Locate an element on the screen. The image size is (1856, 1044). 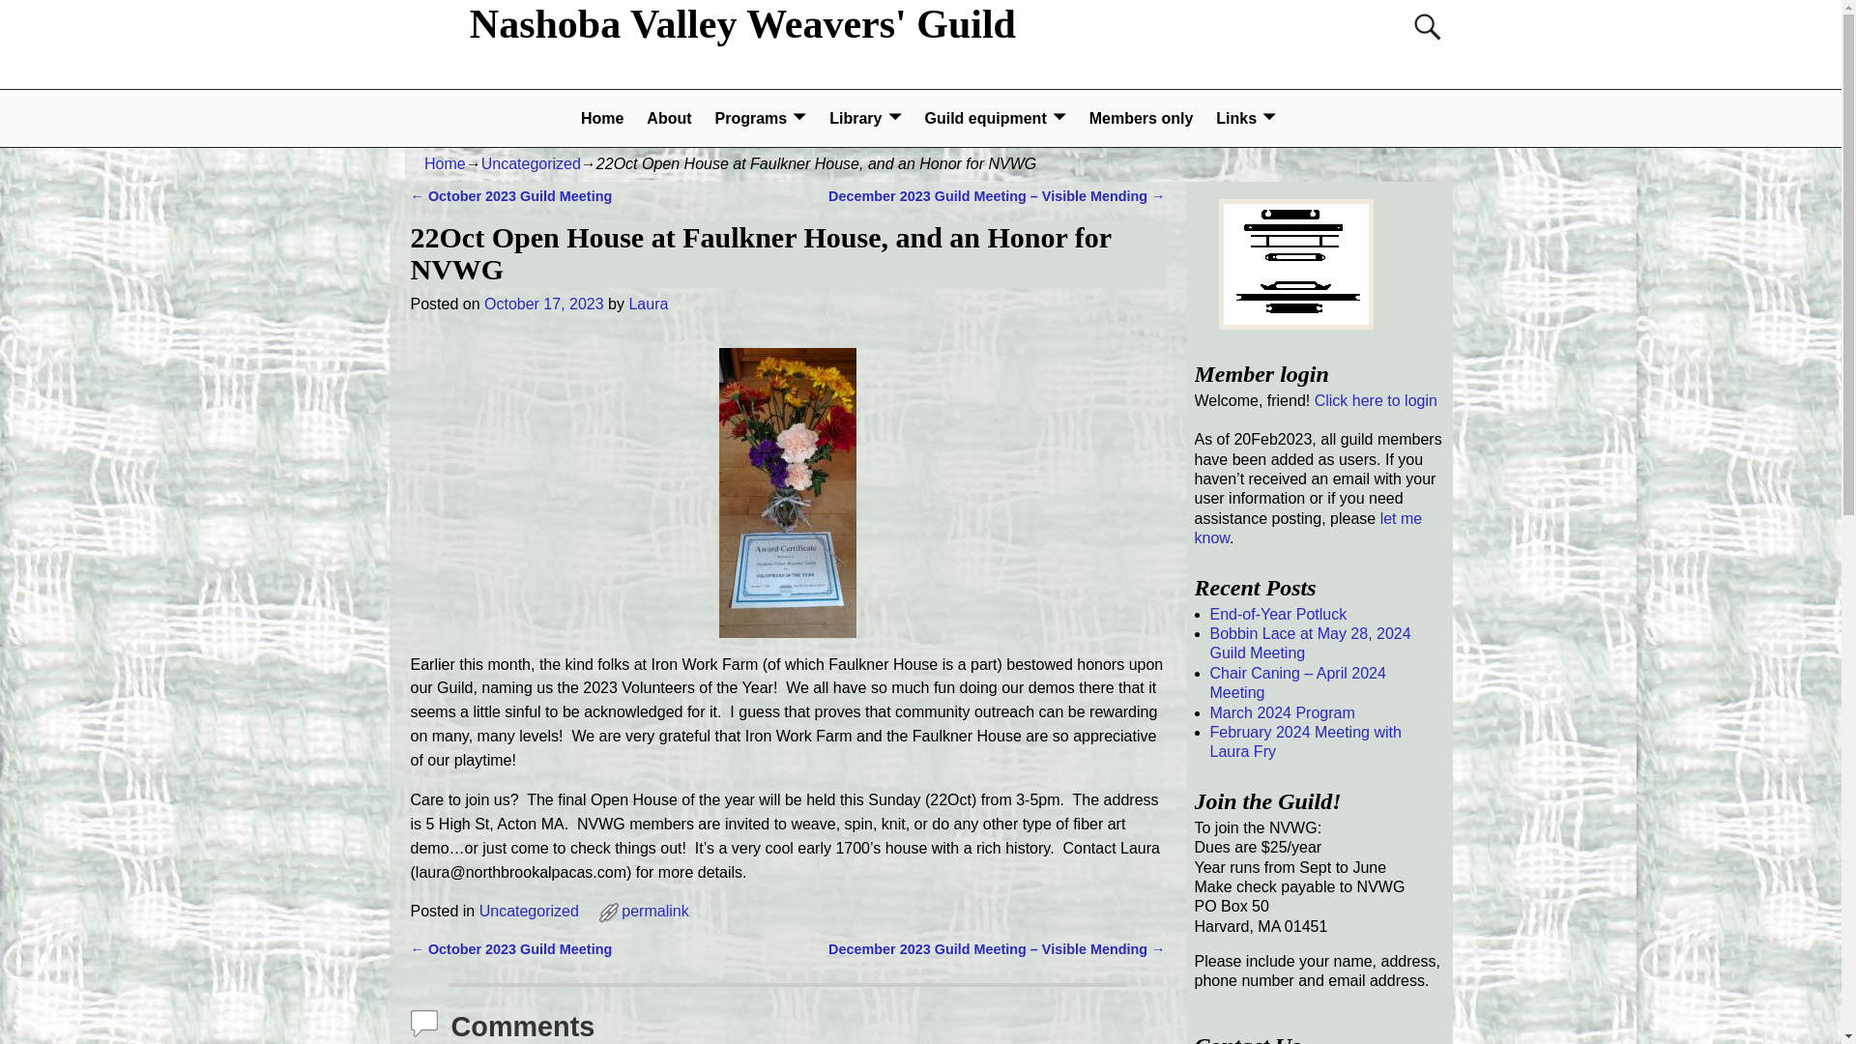
About is located at coordinates (669, 118).